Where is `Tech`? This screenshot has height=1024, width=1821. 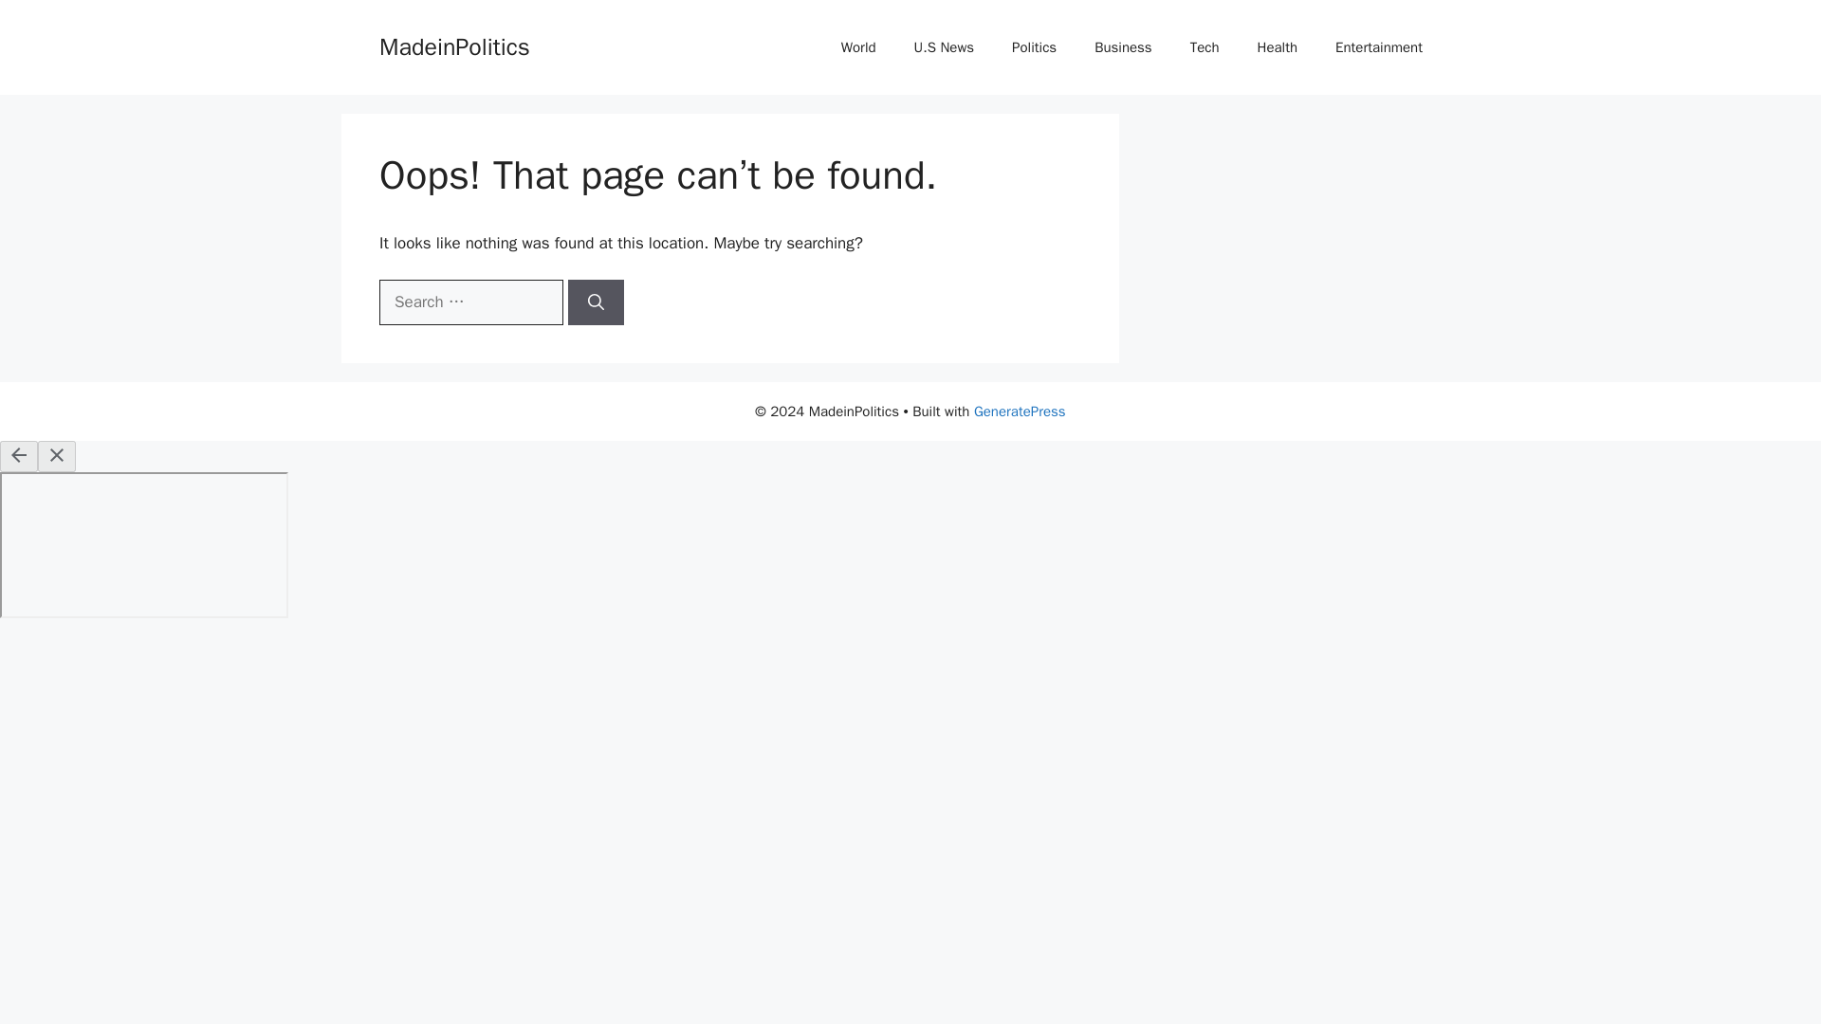 Tech is located at coordinates (1205, 47).